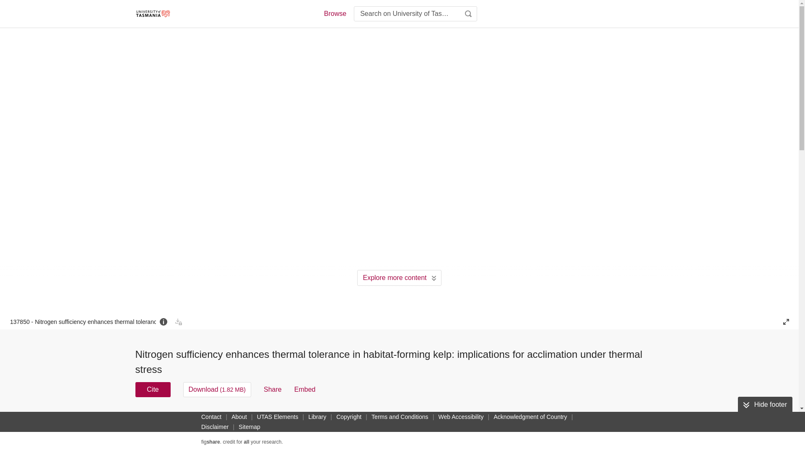 The width and height of the screenshot is (805, 452). What do you see at coordinates (399, 277) in the screenshot?
I see `Explore more content` at bounding box center [399, 277].